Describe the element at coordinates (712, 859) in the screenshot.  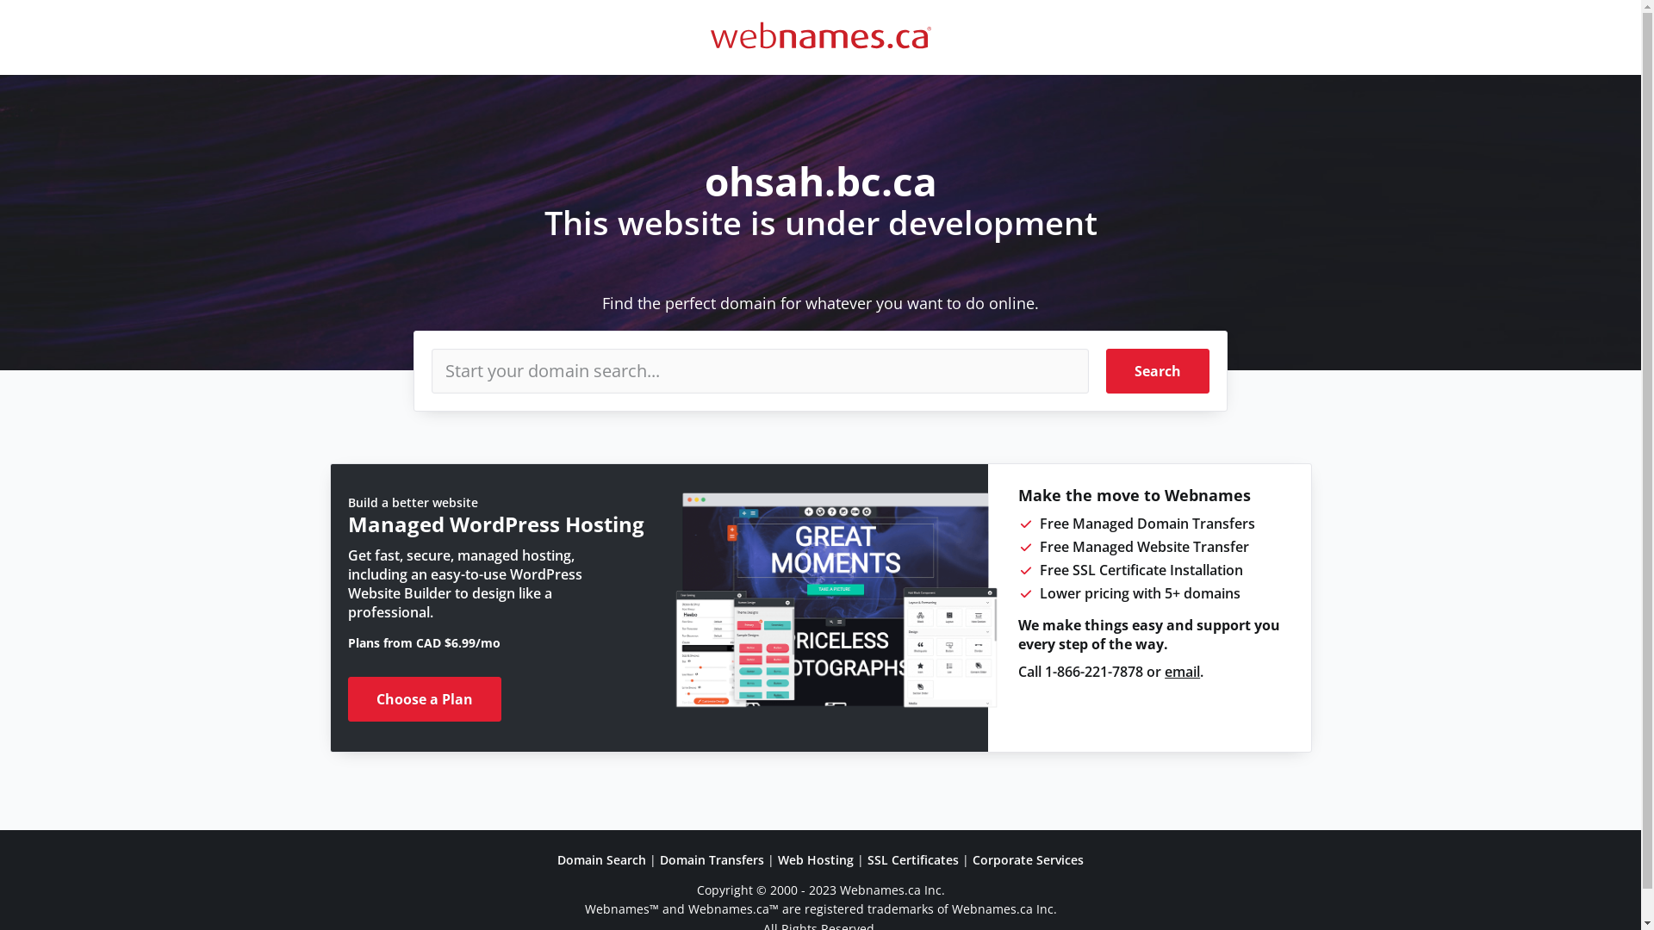
I see `Domain Transfers` at that location.